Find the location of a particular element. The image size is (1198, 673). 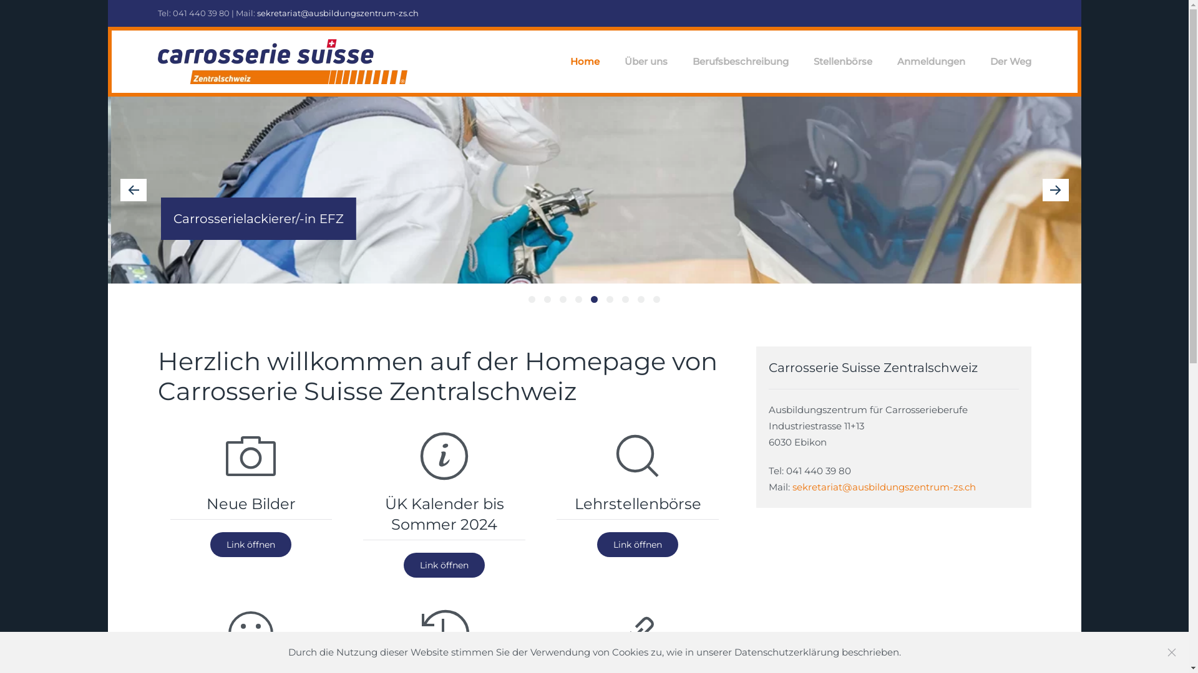

Lackierassistent/-in EBA is located at coordinates (563, 299).